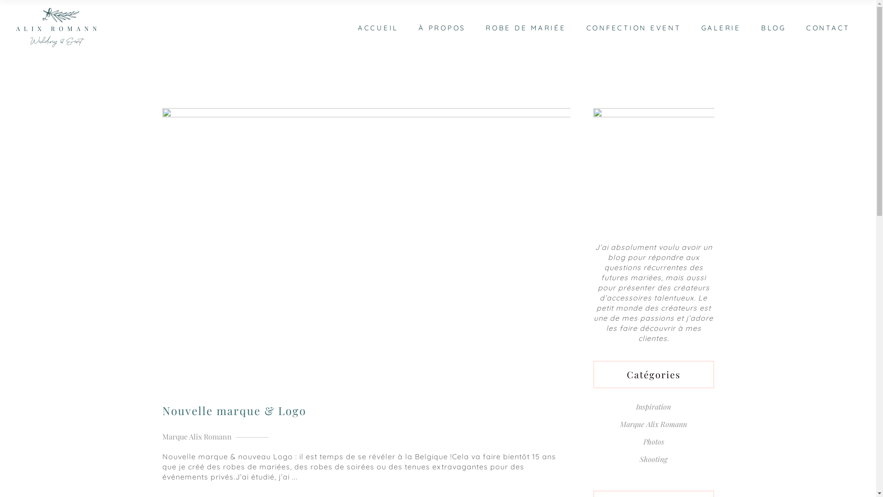 Image resolution: width=883 pixels, height=497 pixels. Describe the element at coordinates (774, 28) in the screenshot. I see `BLOG` at that location.